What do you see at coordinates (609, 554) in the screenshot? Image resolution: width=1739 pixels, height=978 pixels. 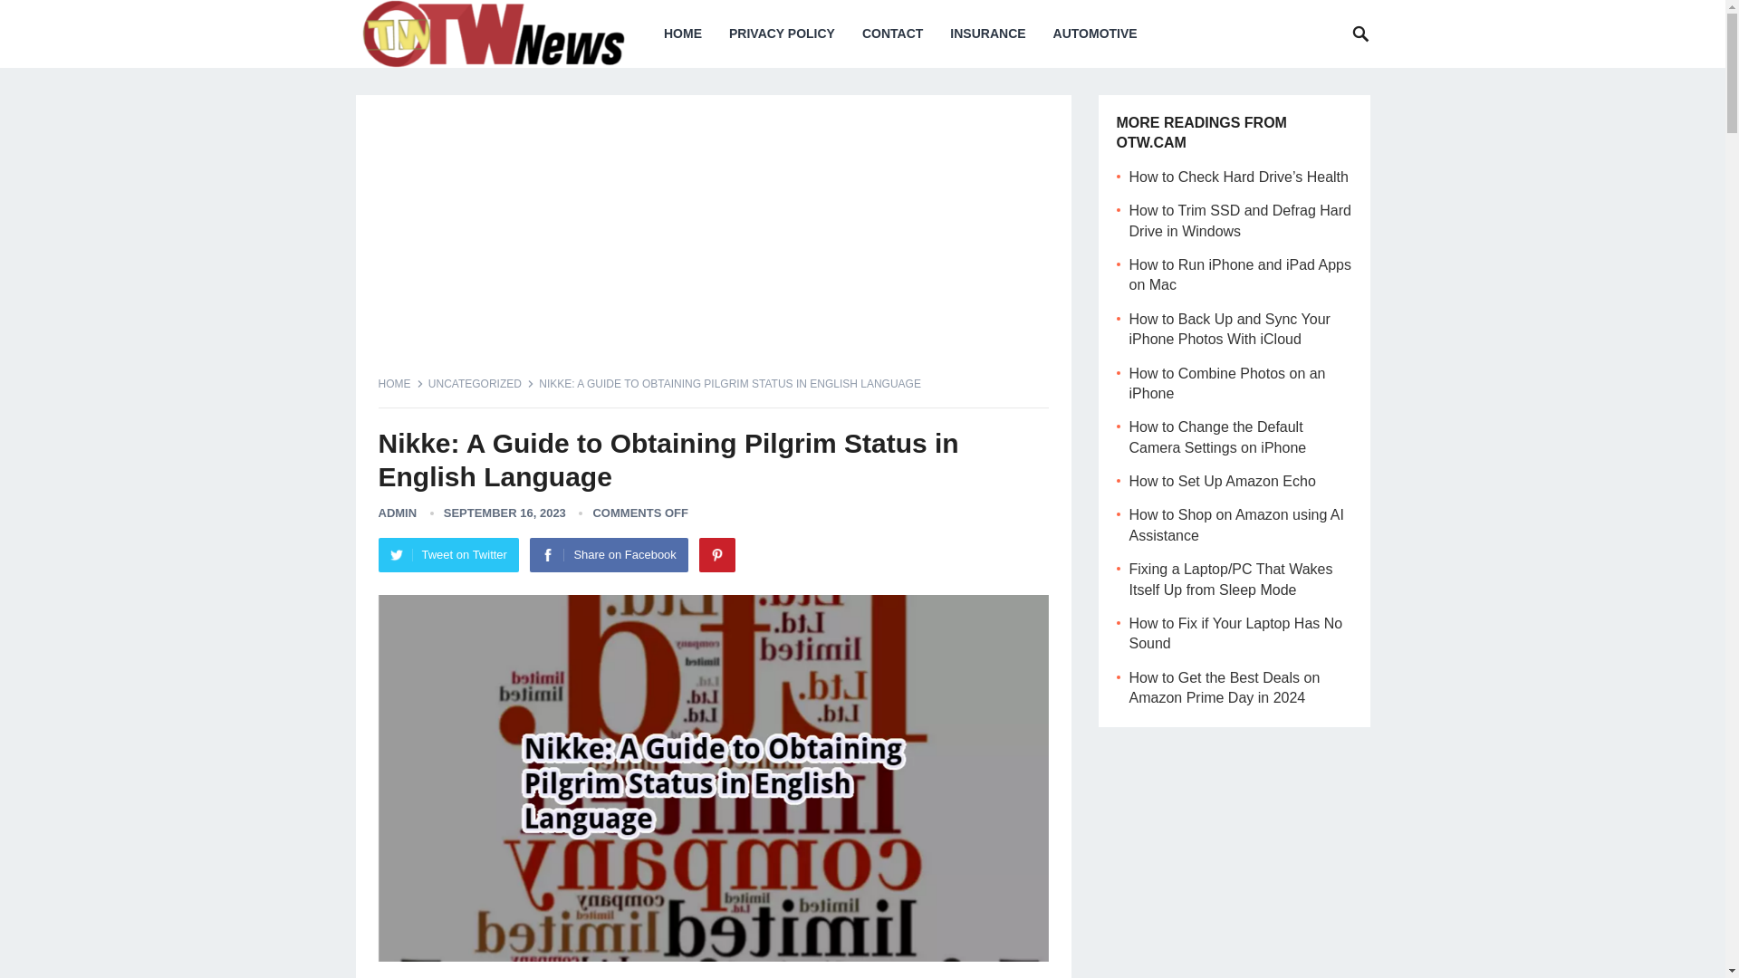 I see `Share on Facebook` at bounding box center [609, 554].